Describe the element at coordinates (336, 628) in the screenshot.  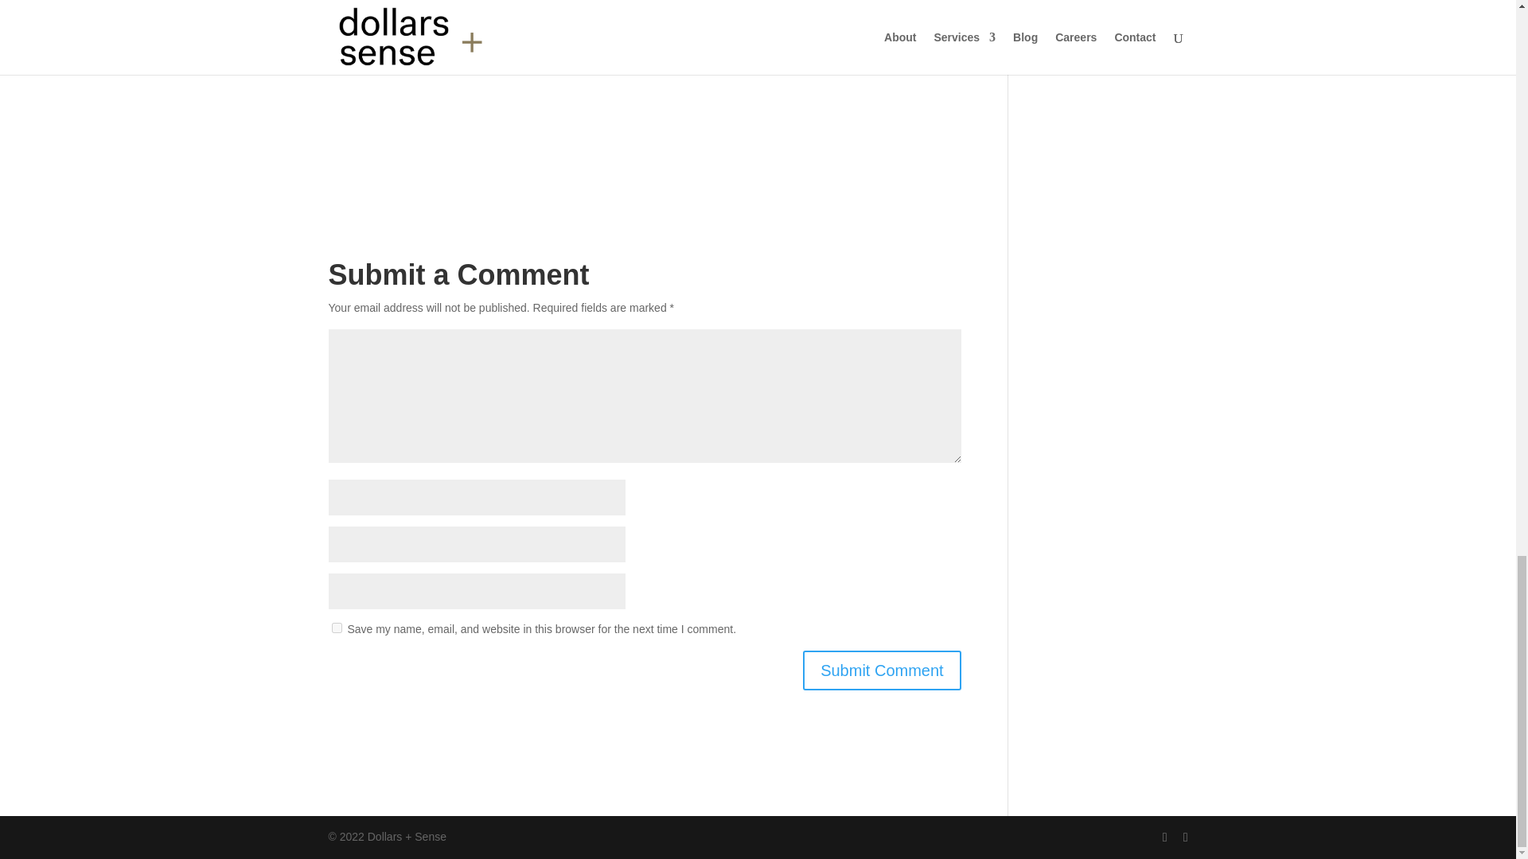
I see `yes` at that location.